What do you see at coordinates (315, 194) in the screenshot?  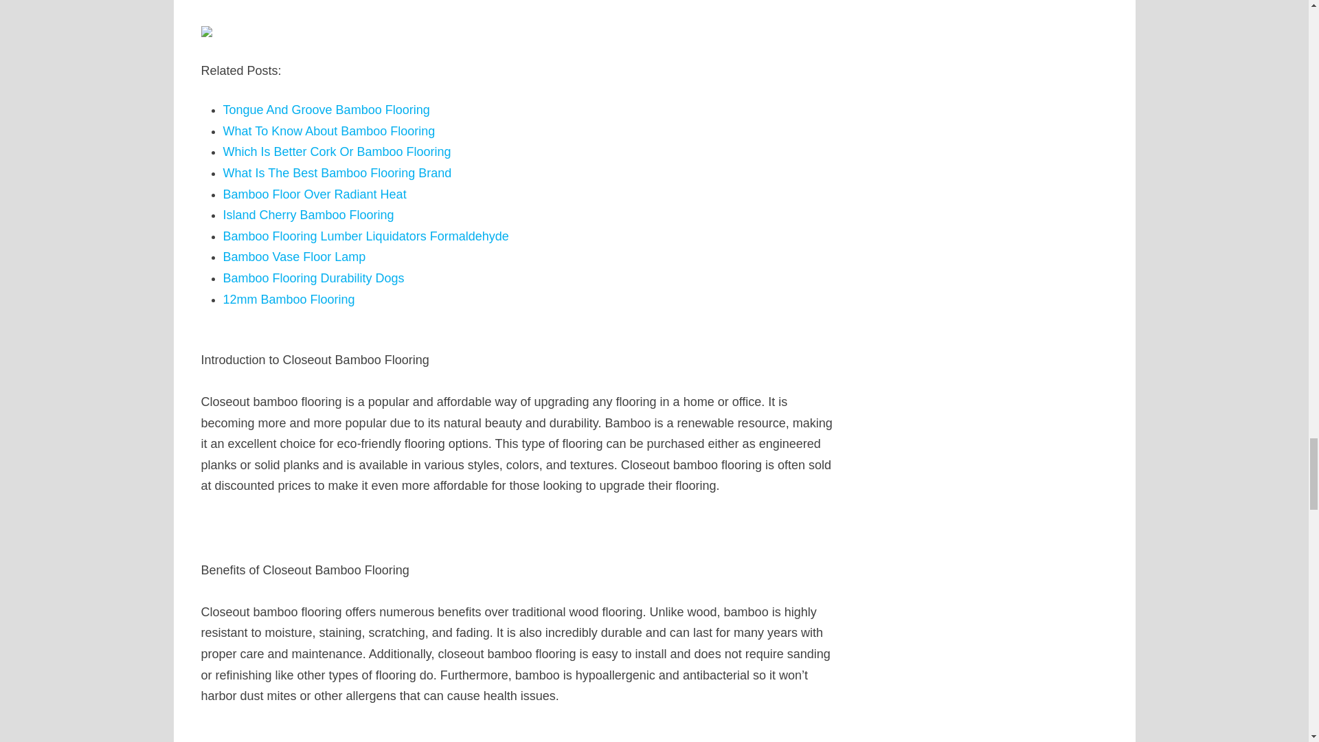 I see `Bamboo Floor Over Radiant Heat` at bounding box center [315, 194].